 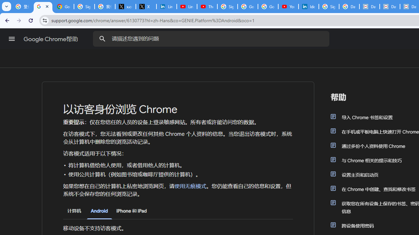 I want to click on Identity verification via Persona | LinkedIn Help, so click(x=308, y=7).